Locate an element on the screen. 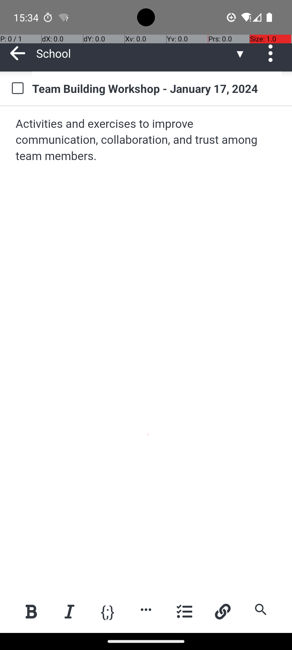  Activities and exercises to improve communication, collaboration, and trust among team members. is located at coordinates (147, 140).